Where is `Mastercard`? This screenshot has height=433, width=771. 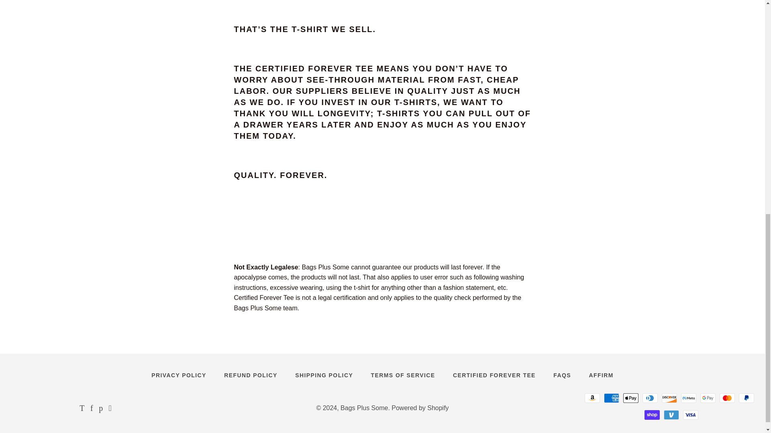 Mastercard is located at coordinates (727, 398).